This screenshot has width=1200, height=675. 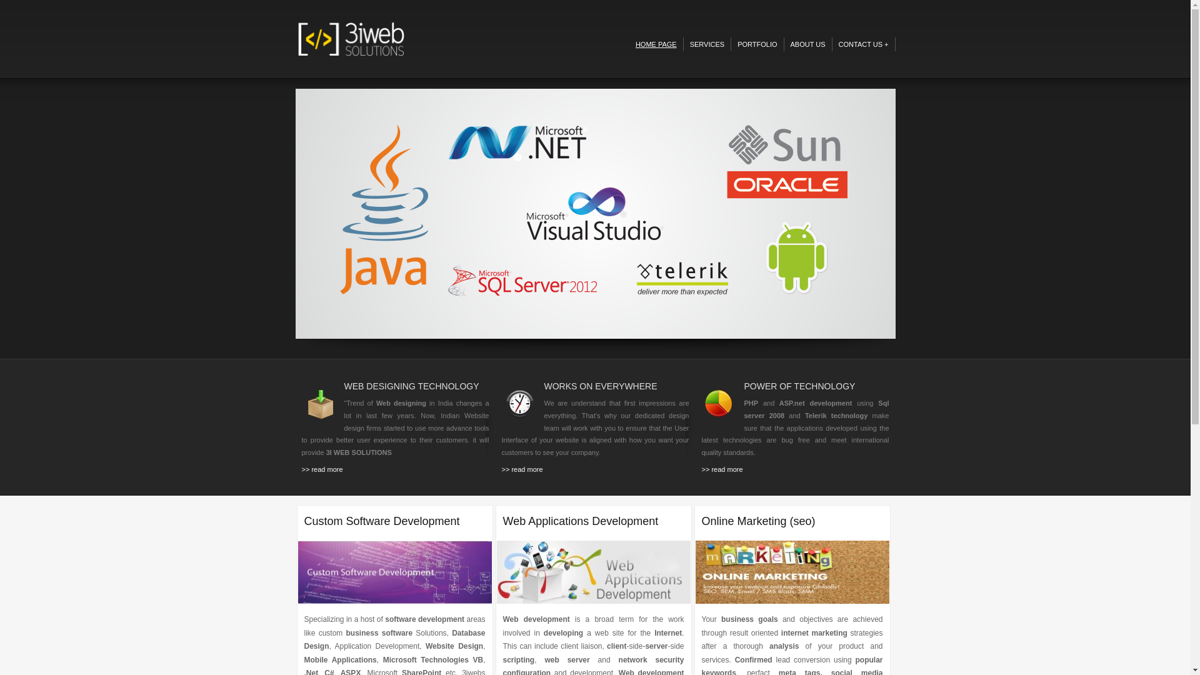 What do you see at coordinates (351, 39) in the screenshot?
I see `3i web solutions logo` at bounding box center [351, 39].